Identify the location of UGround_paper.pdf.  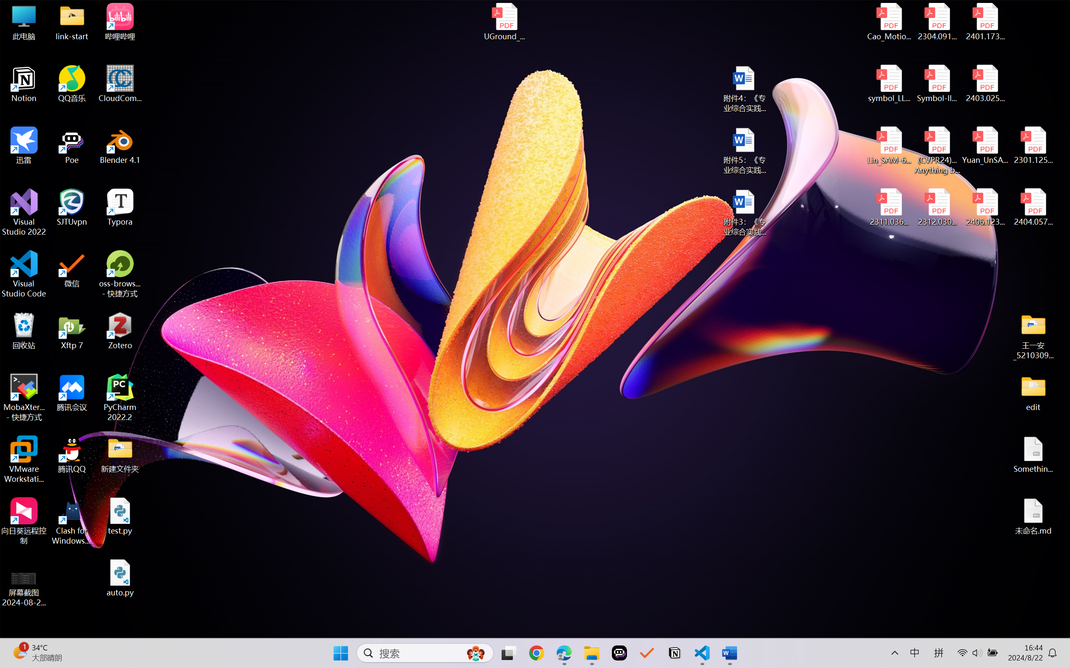
(504, 22).